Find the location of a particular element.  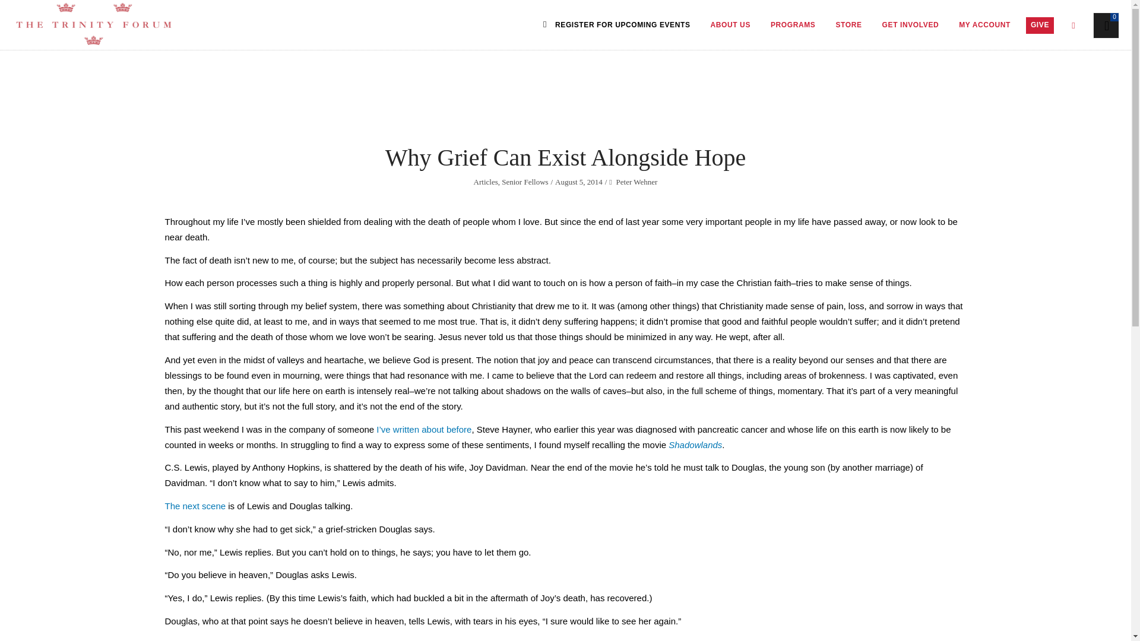

PROGRAMS is located at coordinates (793, 26).